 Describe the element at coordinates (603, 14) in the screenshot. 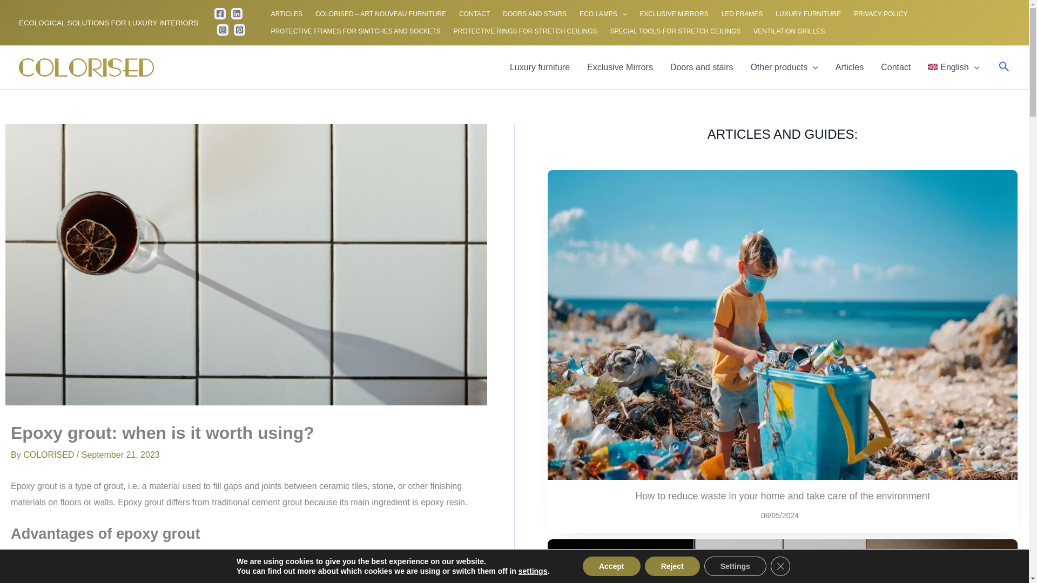

I see `ECO LAMPS` at that location.